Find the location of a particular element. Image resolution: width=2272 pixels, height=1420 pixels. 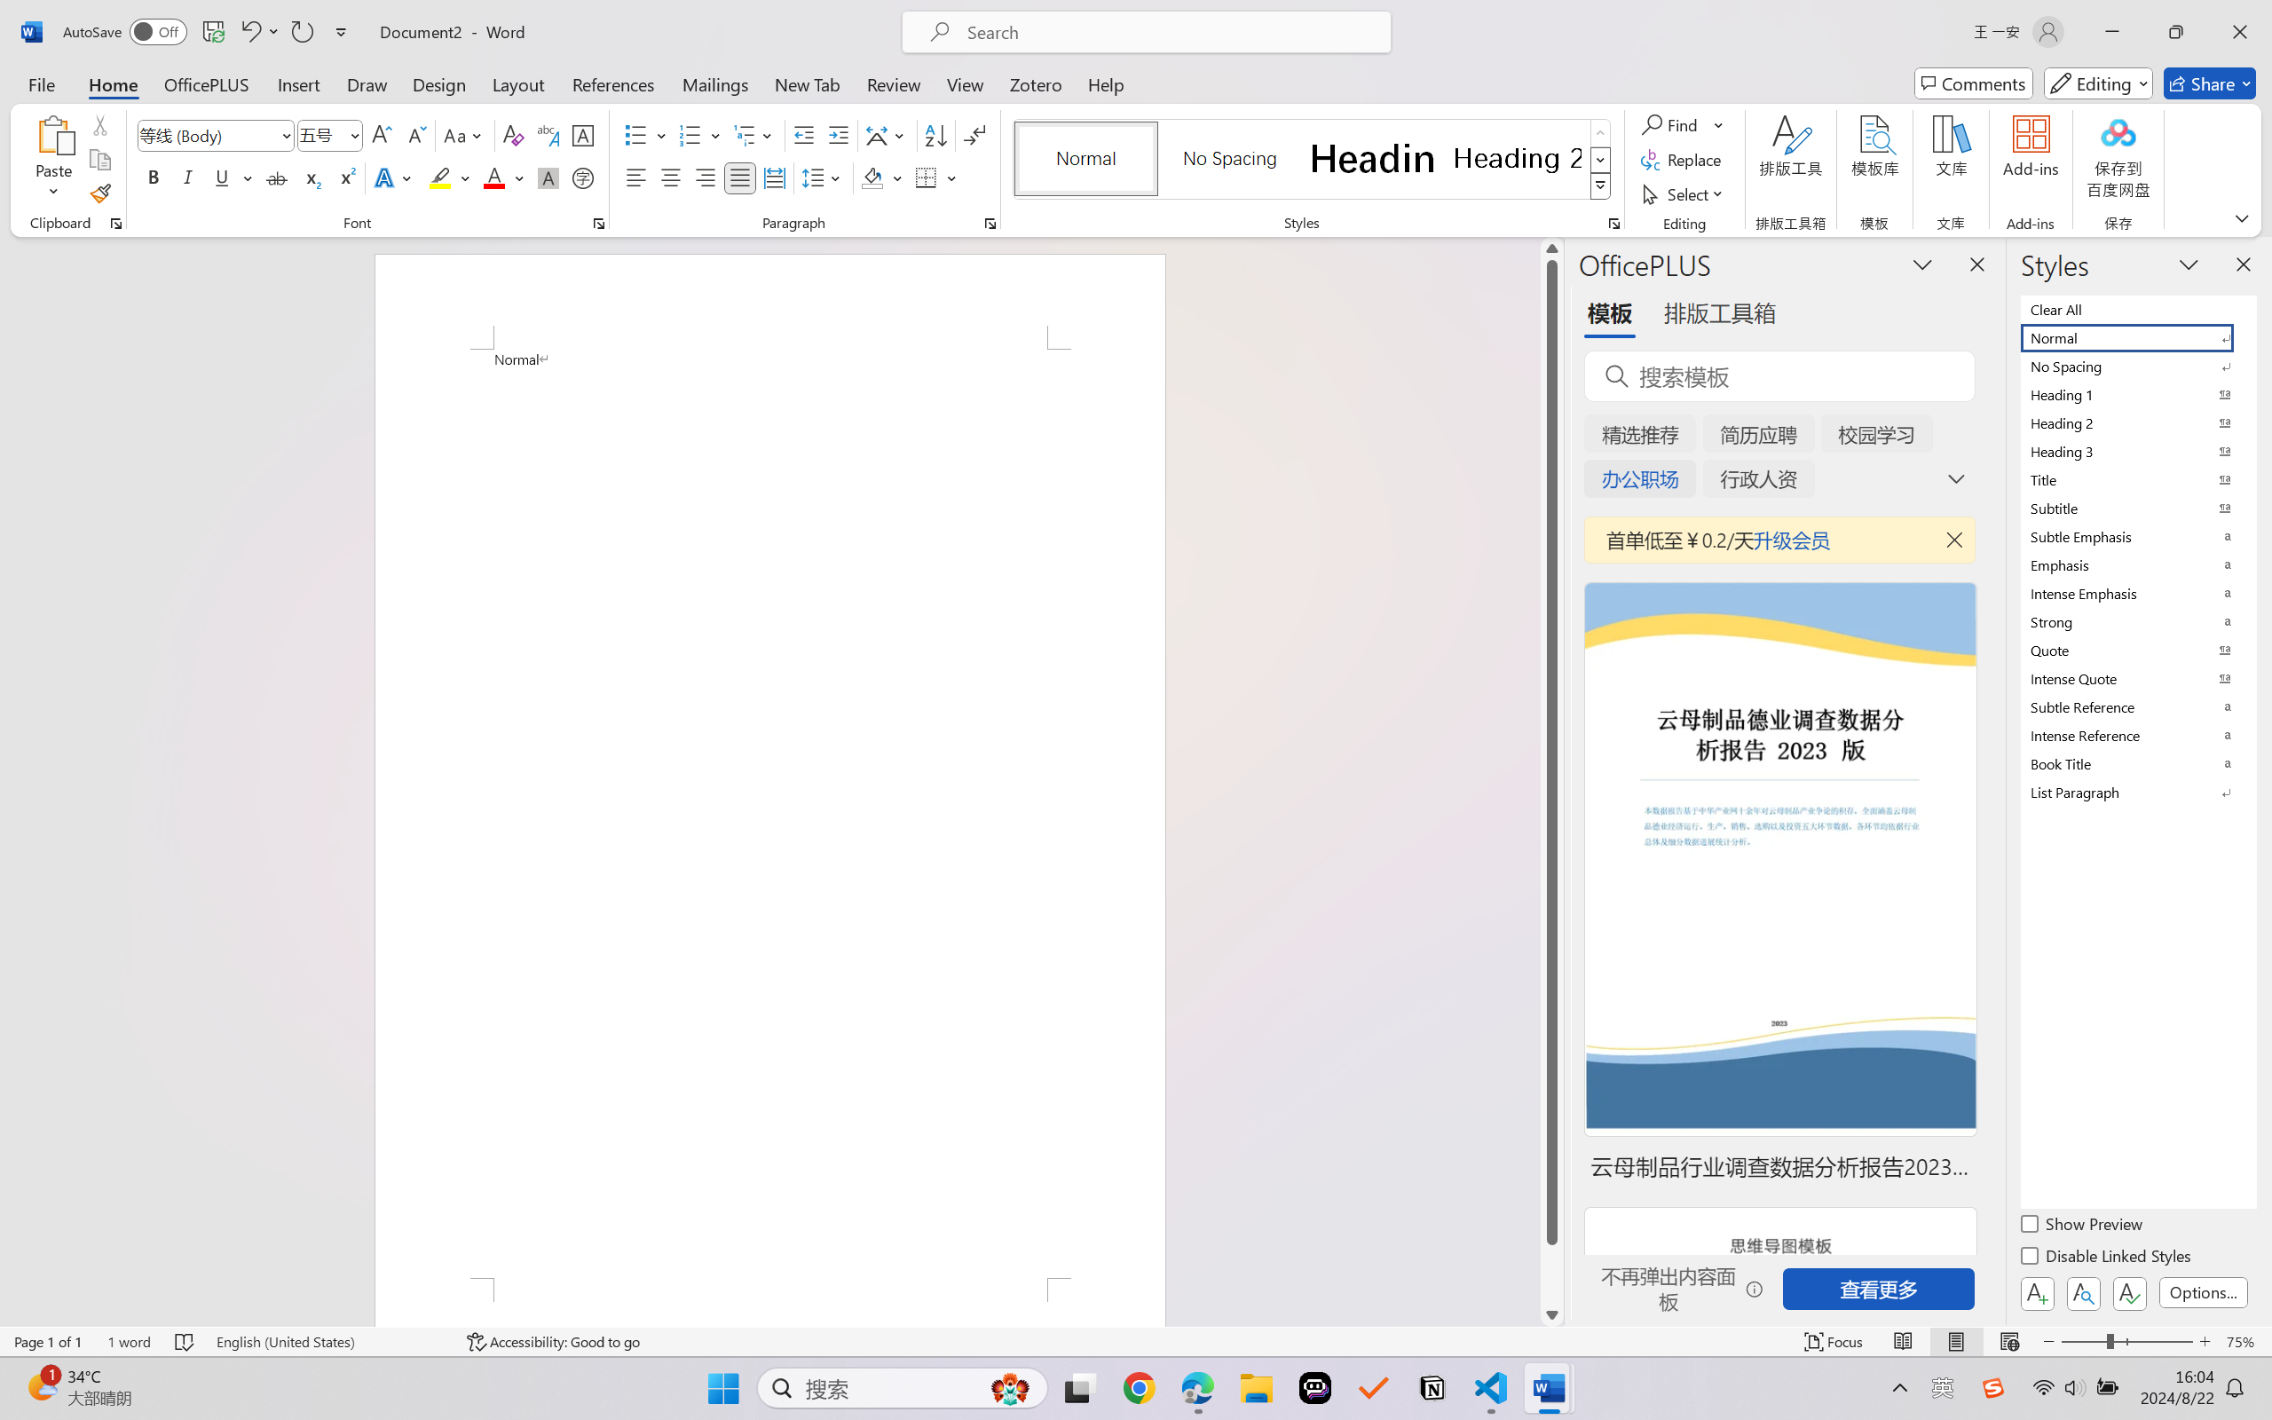

Class: MsoCommandBar is located at coordinates (1136, 1341).